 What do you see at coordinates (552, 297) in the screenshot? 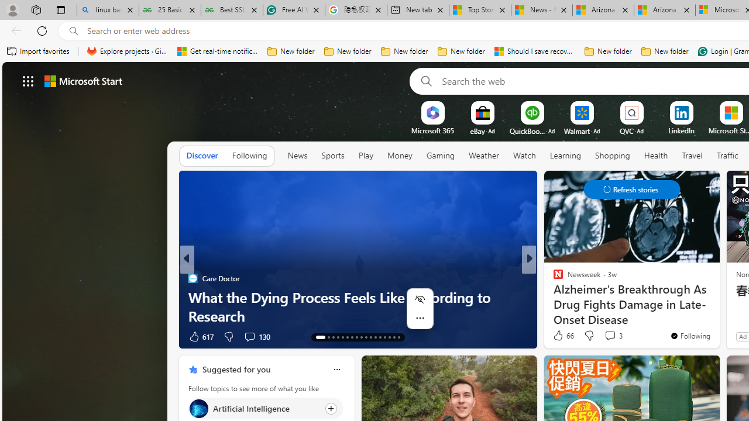
I see `TechRadar` at bounding box center [552, 297].